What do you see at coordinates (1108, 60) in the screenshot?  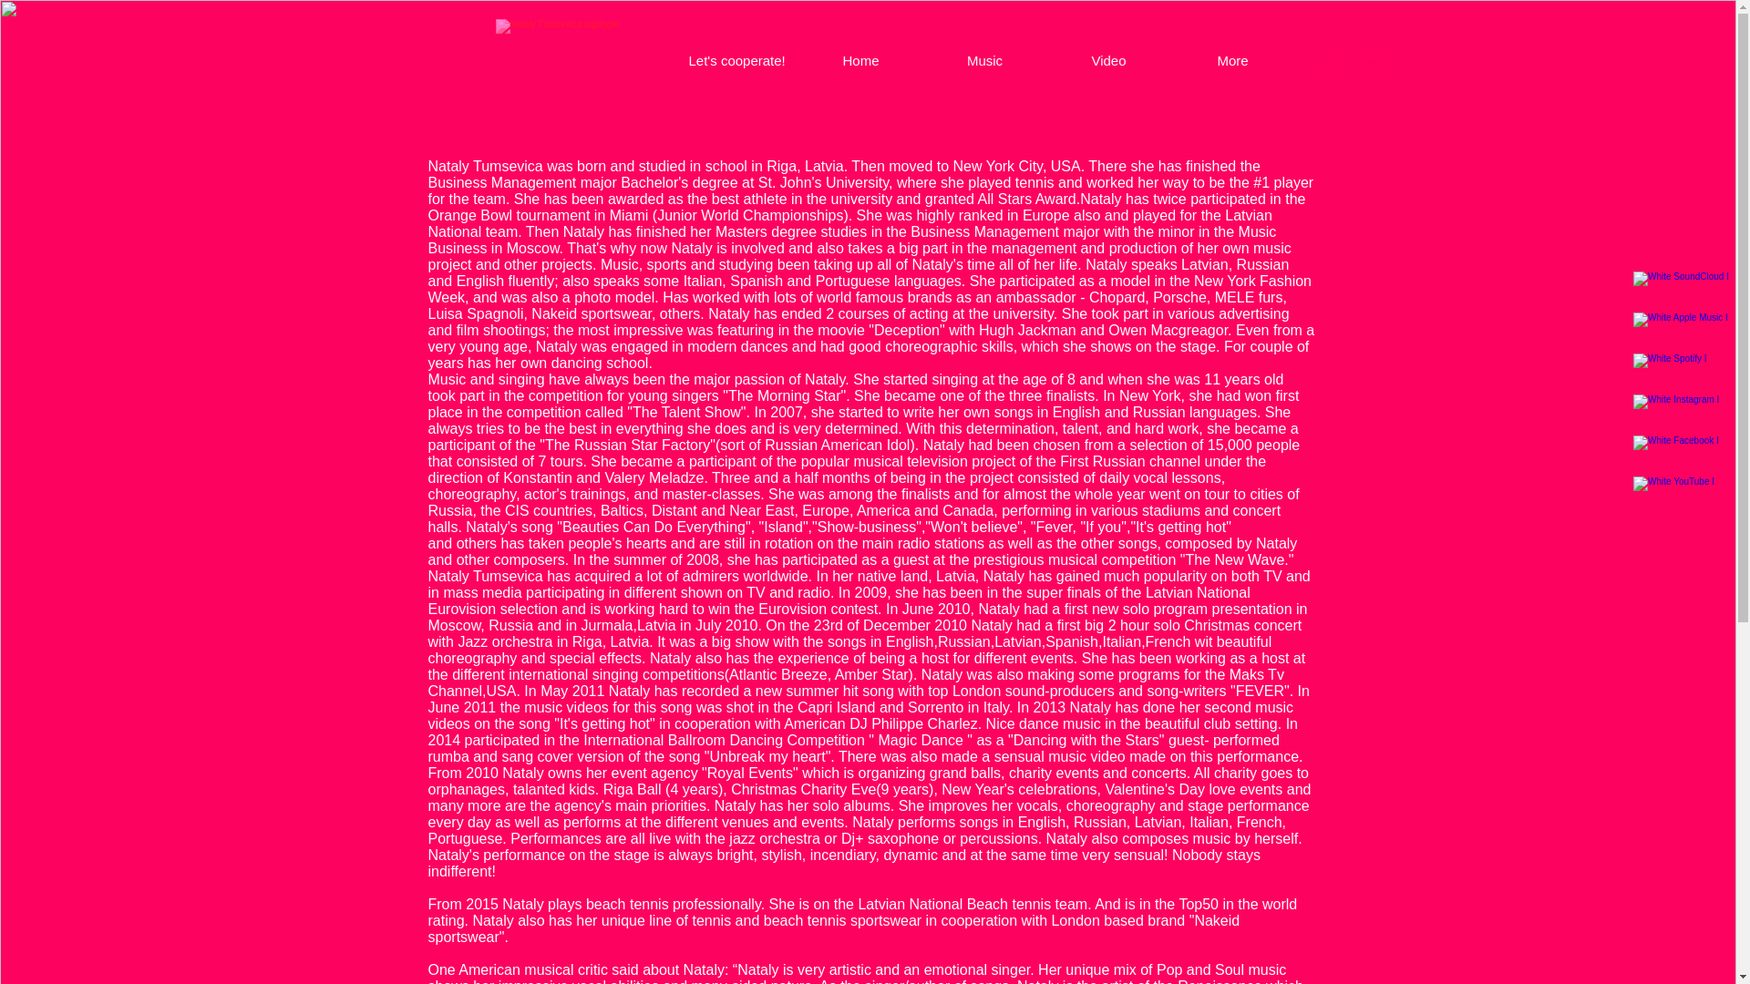 I see `Video` at bounding box center [1108, 60].